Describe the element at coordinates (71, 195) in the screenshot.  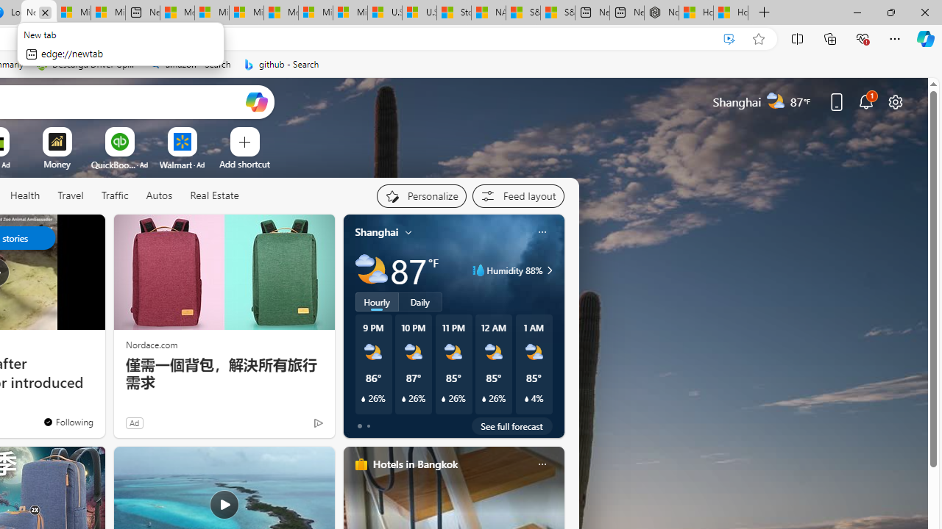
I see `Travel` at that location.